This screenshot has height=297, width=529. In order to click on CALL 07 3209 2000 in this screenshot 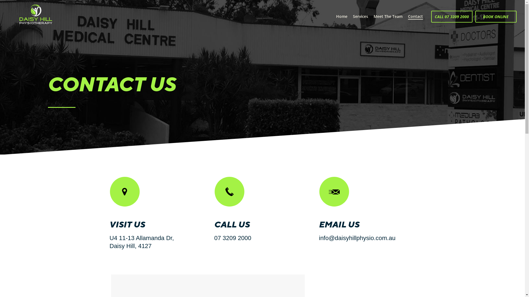, I will do `click(452, 16)`.